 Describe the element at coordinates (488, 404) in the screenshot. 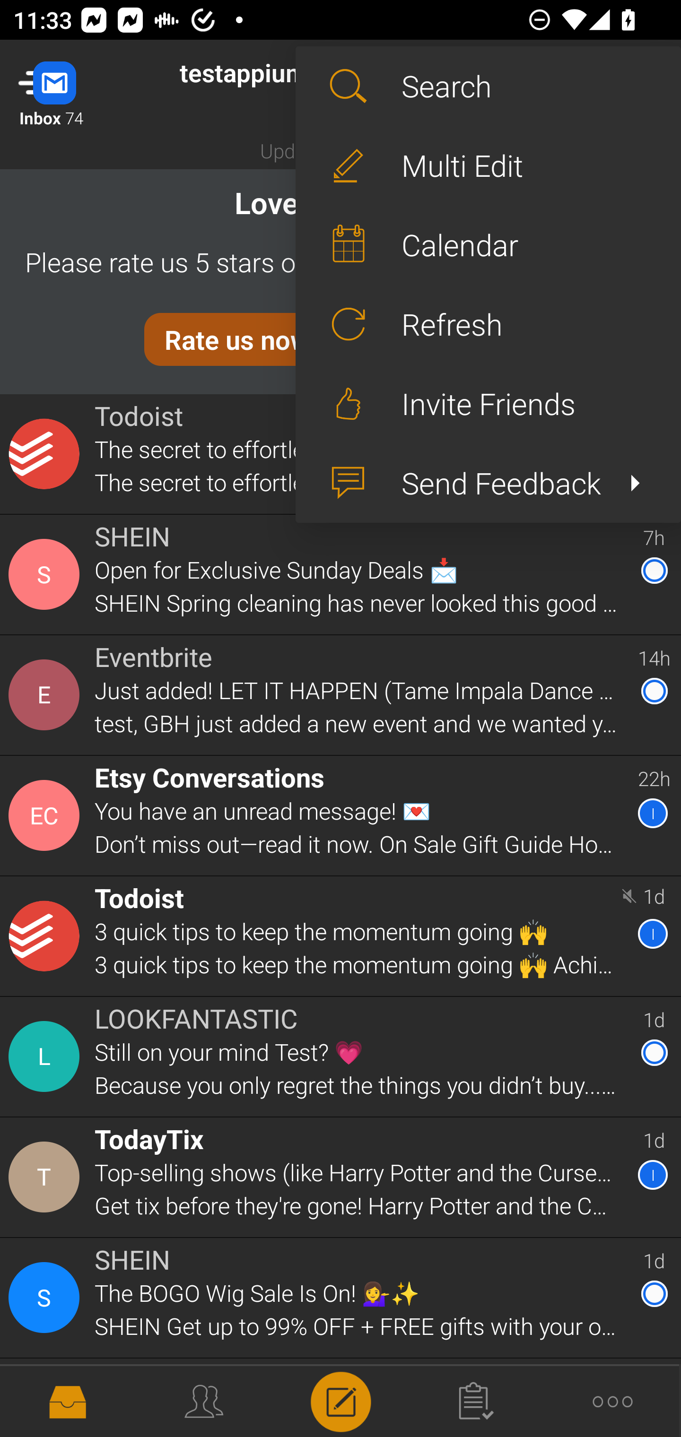

I see `Invite Friends` at that location.